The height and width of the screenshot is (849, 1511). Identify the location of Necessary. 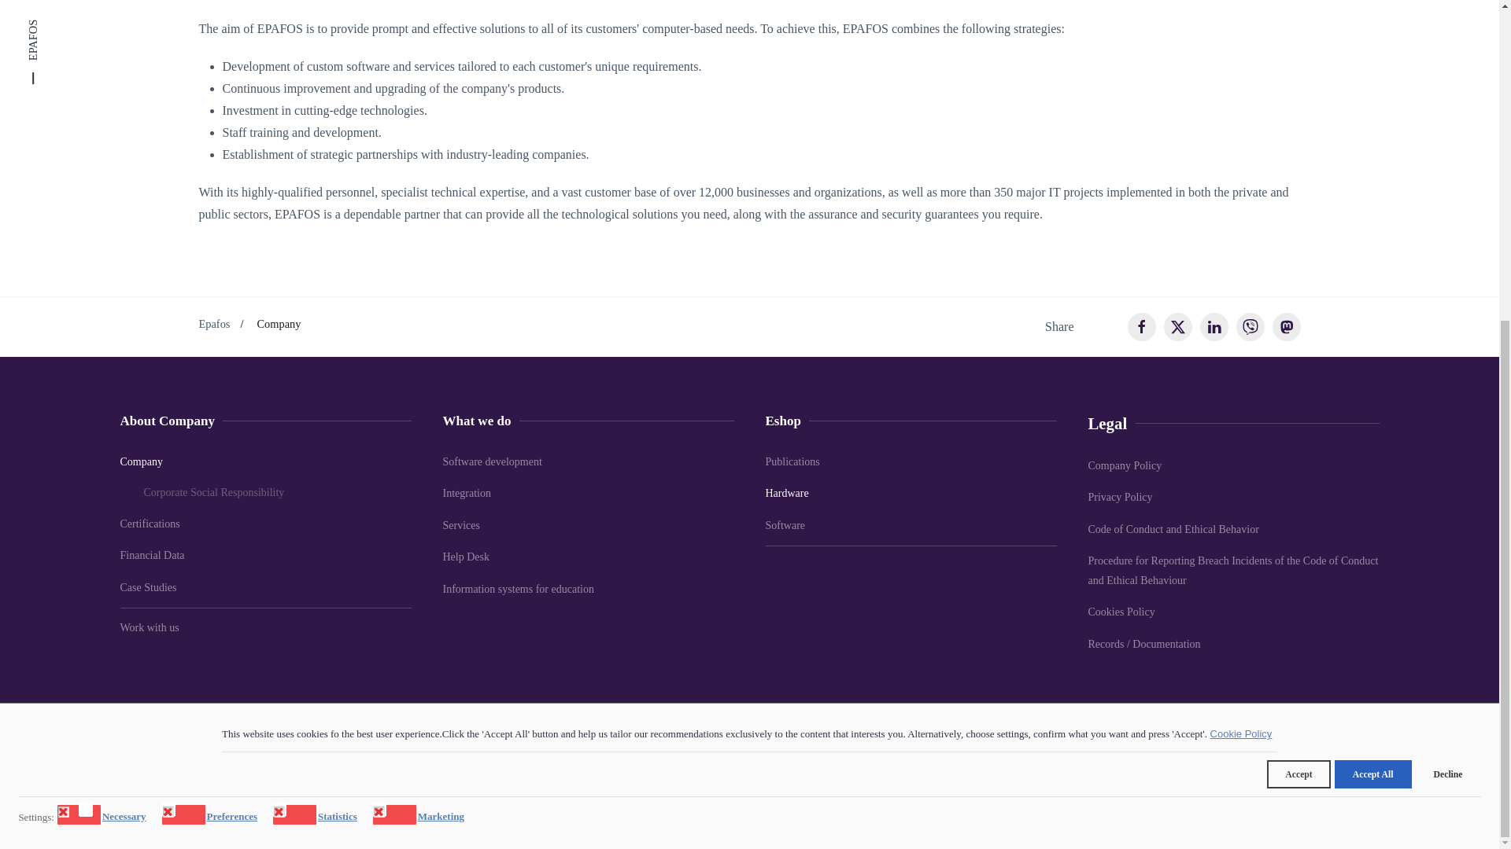
(127, 307).